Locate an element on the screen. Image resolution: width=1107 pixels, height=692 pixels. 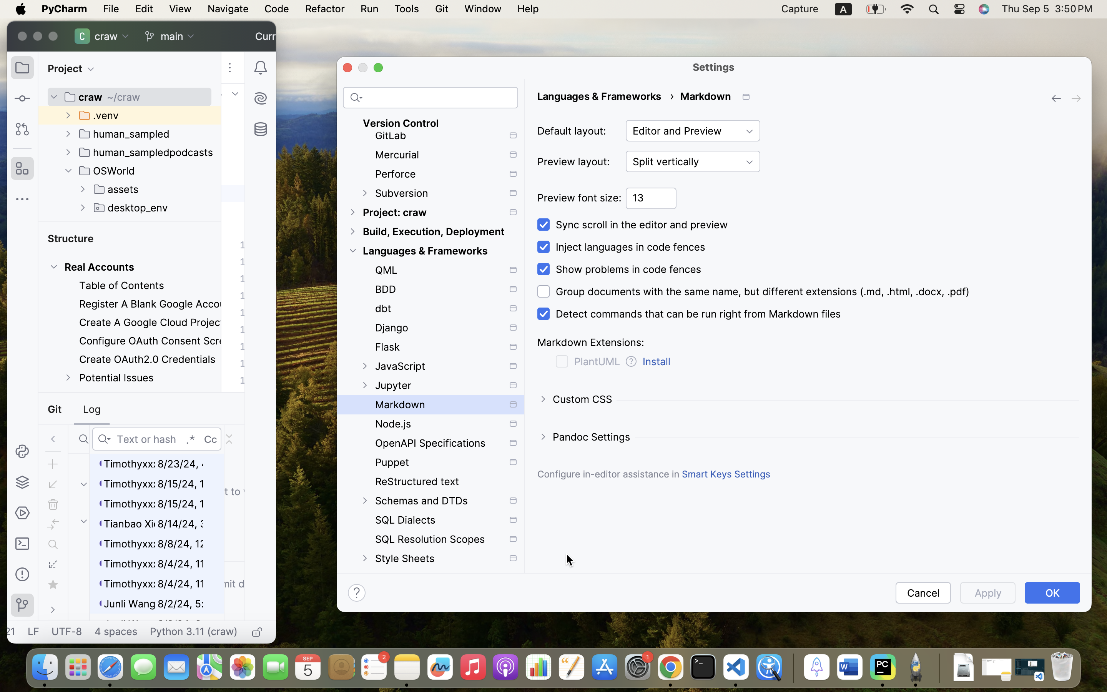
Editor and Preview is located at coordinates (693, 131).